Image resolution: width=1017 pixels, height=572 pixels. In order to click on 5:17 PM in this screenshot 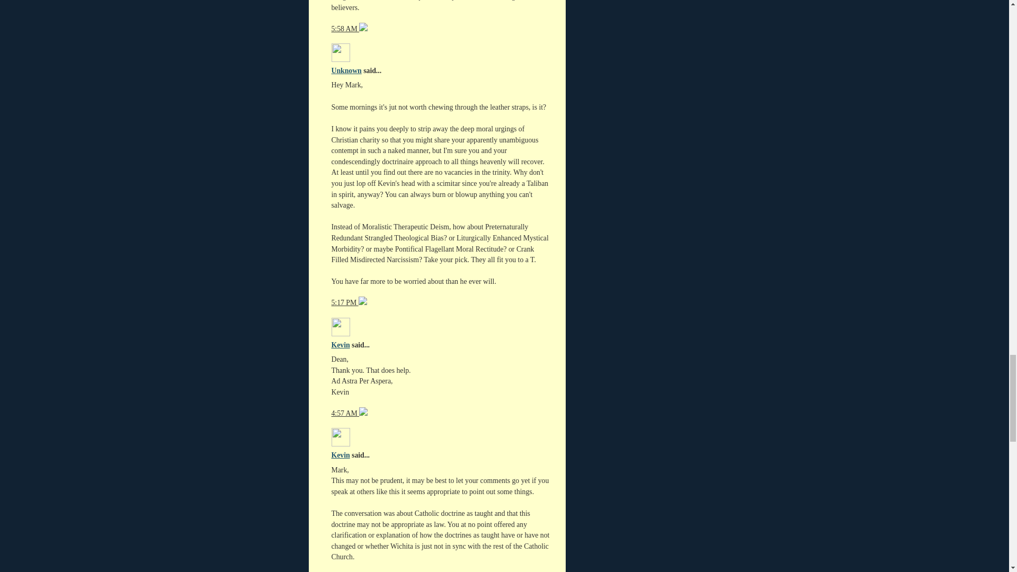, I will do `click(345, 302)`.